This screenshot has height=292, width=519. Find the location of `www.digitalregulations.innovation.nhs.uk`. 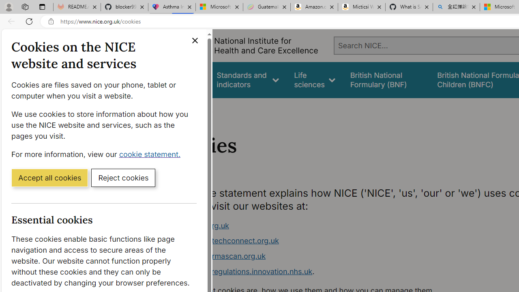

www.digitalregulations.innovation.nhs.uk is located at coordinates (242, 271).